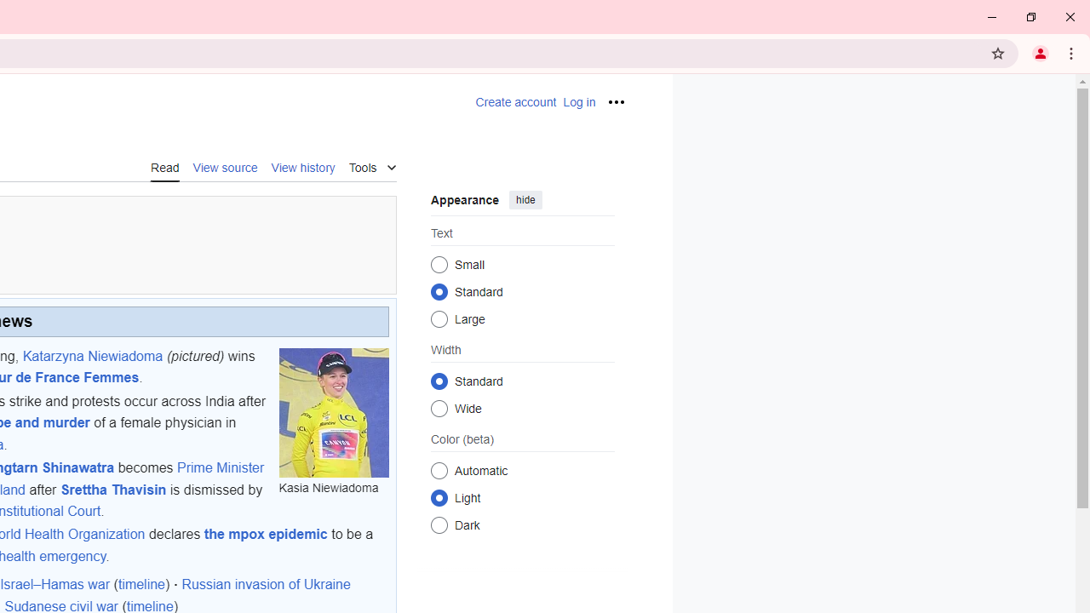 The width and height of the screenshot is (1090, 613). I want to click on View history, so click(303, 167).